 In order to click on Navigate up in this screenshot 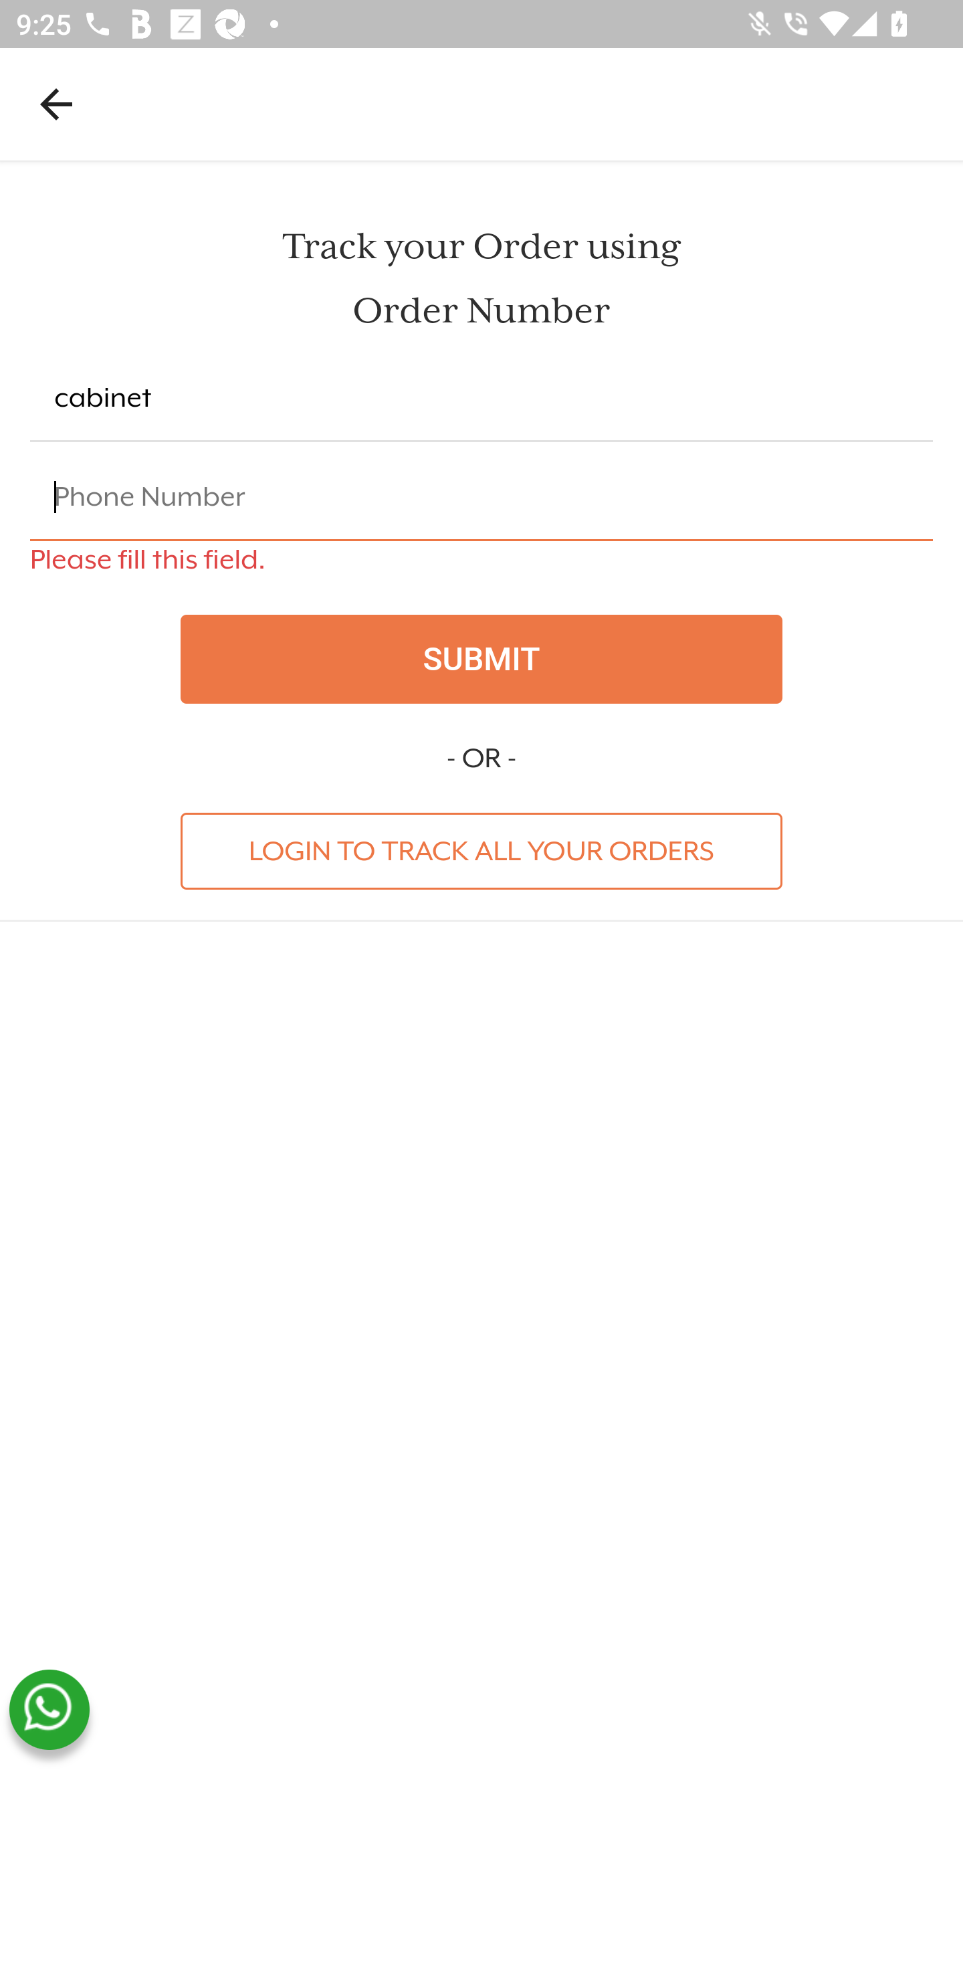, I will do `click(56, 104)`.